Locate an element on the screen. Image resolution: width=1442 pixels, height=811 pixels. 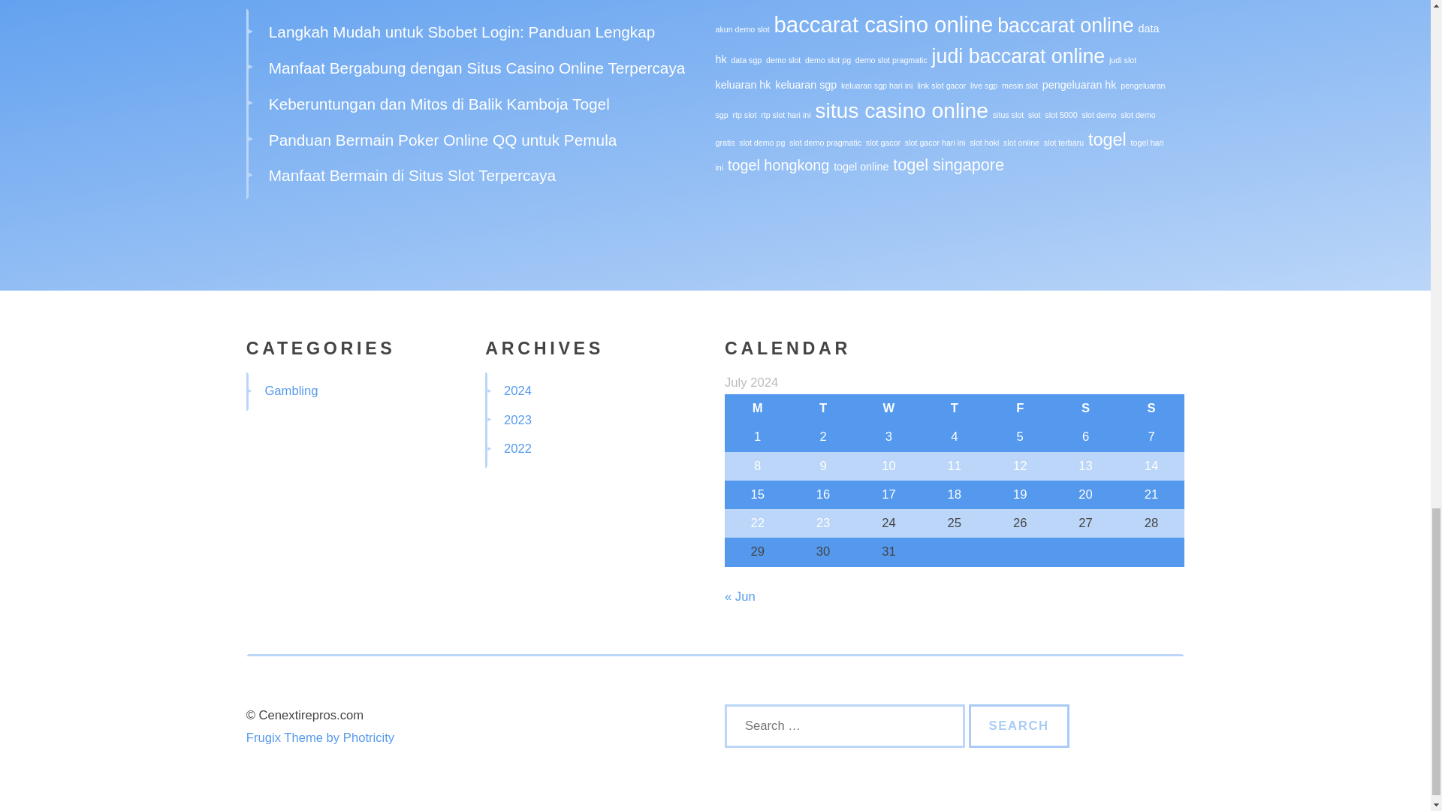
Saturday is located at coordinates (1085, 408).